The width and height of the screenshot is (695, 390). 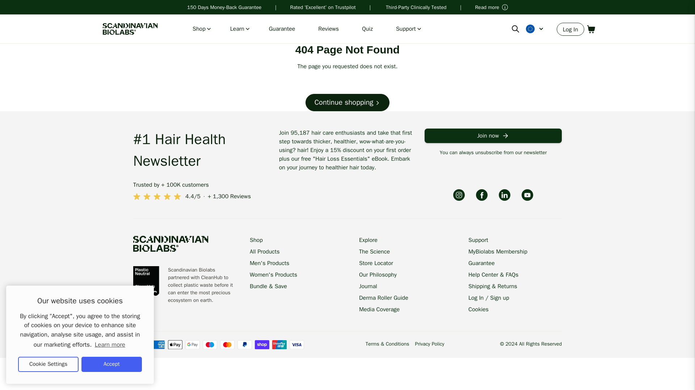 What do you see at coordinates (48, 364) in the screenshot?
I see `Cookie Settings` at bounding box center [48, 364].